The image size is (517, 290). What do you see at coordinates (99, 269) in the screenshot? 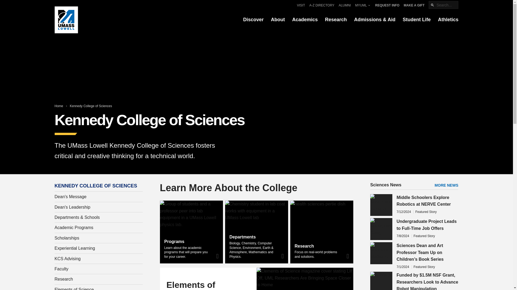
I see `Faculty` at bounding box center [99, 269].